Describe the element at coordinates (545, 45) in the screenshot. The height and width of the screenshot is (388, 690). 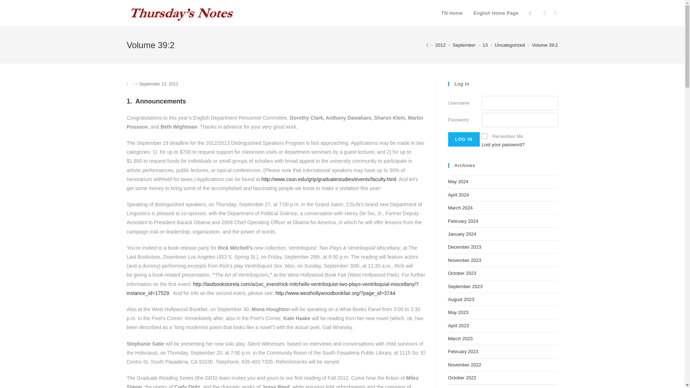
I see `Volume 39:2` at that location.